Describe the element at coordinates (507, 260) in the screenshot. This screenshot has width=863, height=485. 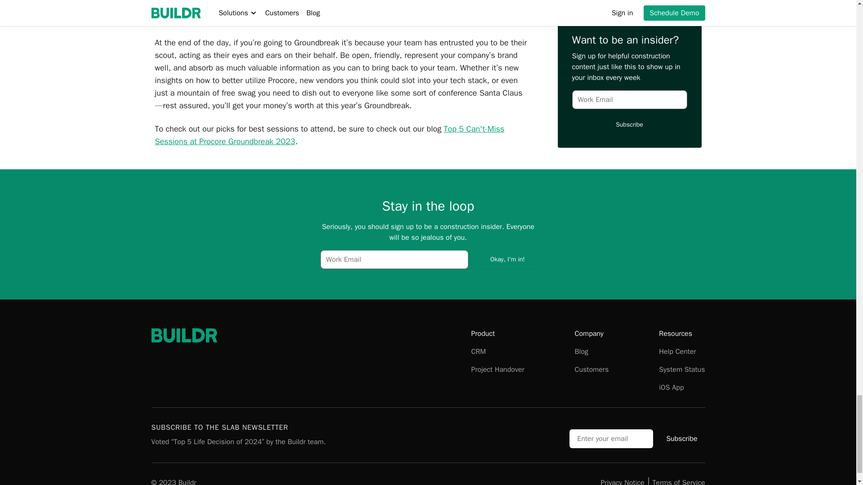
I see `Okay, I'm in!` at that location.